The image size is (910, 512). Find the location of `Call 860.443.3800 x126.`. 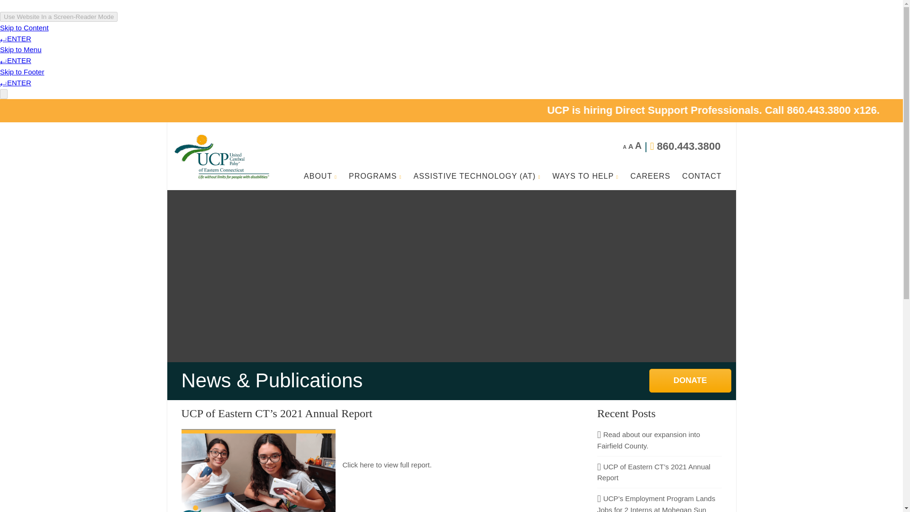

Call 860.443.3800 x126. is located at coordinates (881, 110).